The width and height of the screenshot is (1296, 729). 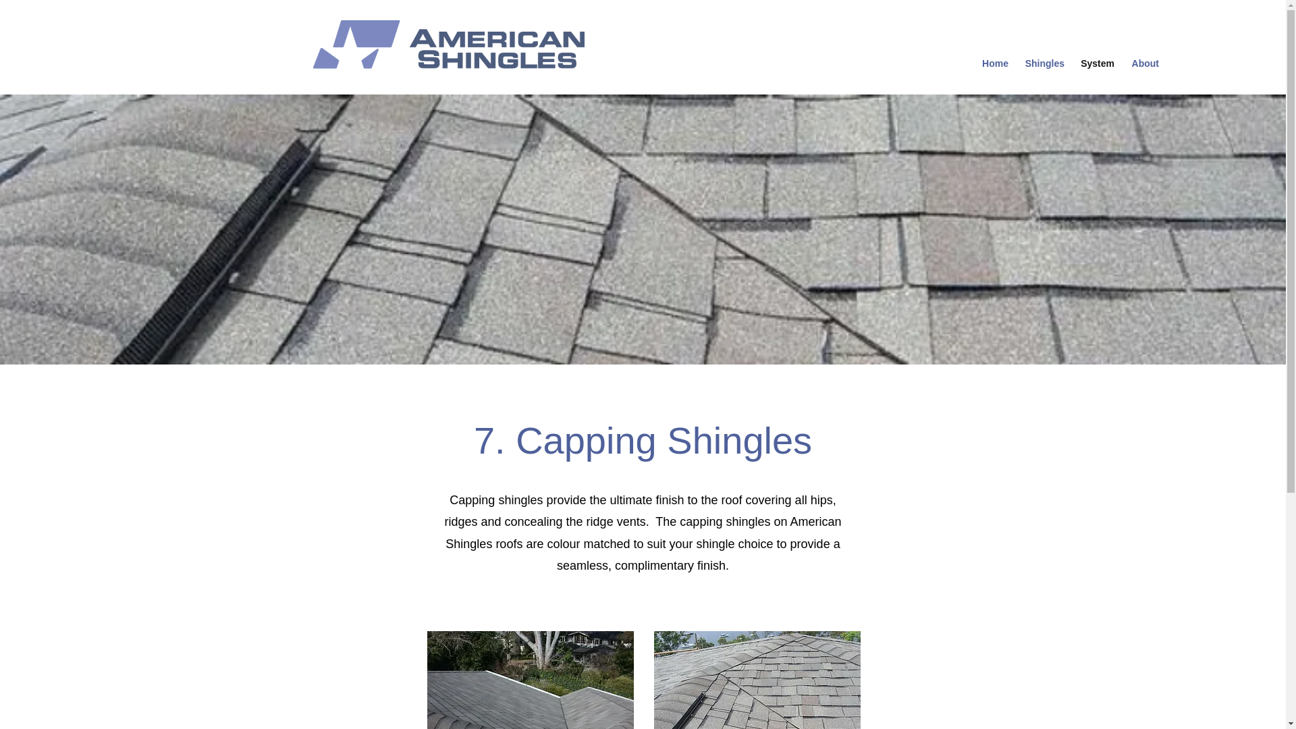 What do you see at coordinates (1043, 63) in the screenshot?
I see `Shingles` at bounding box center [1043, 63].